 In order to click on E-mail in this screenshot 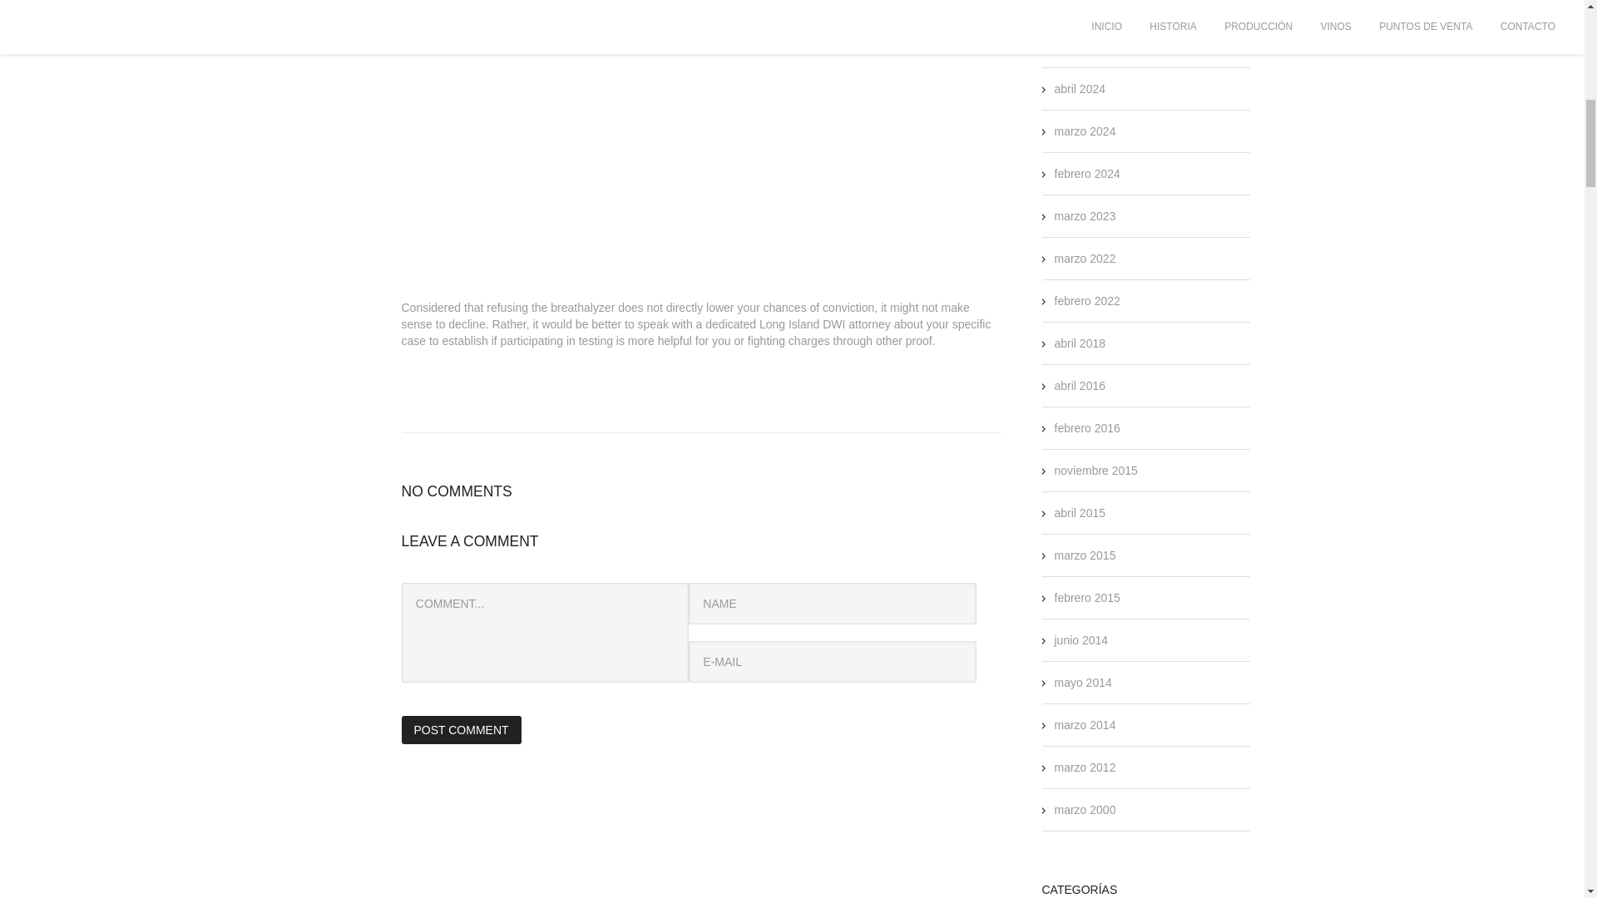, I will do `click(832, 662)`.